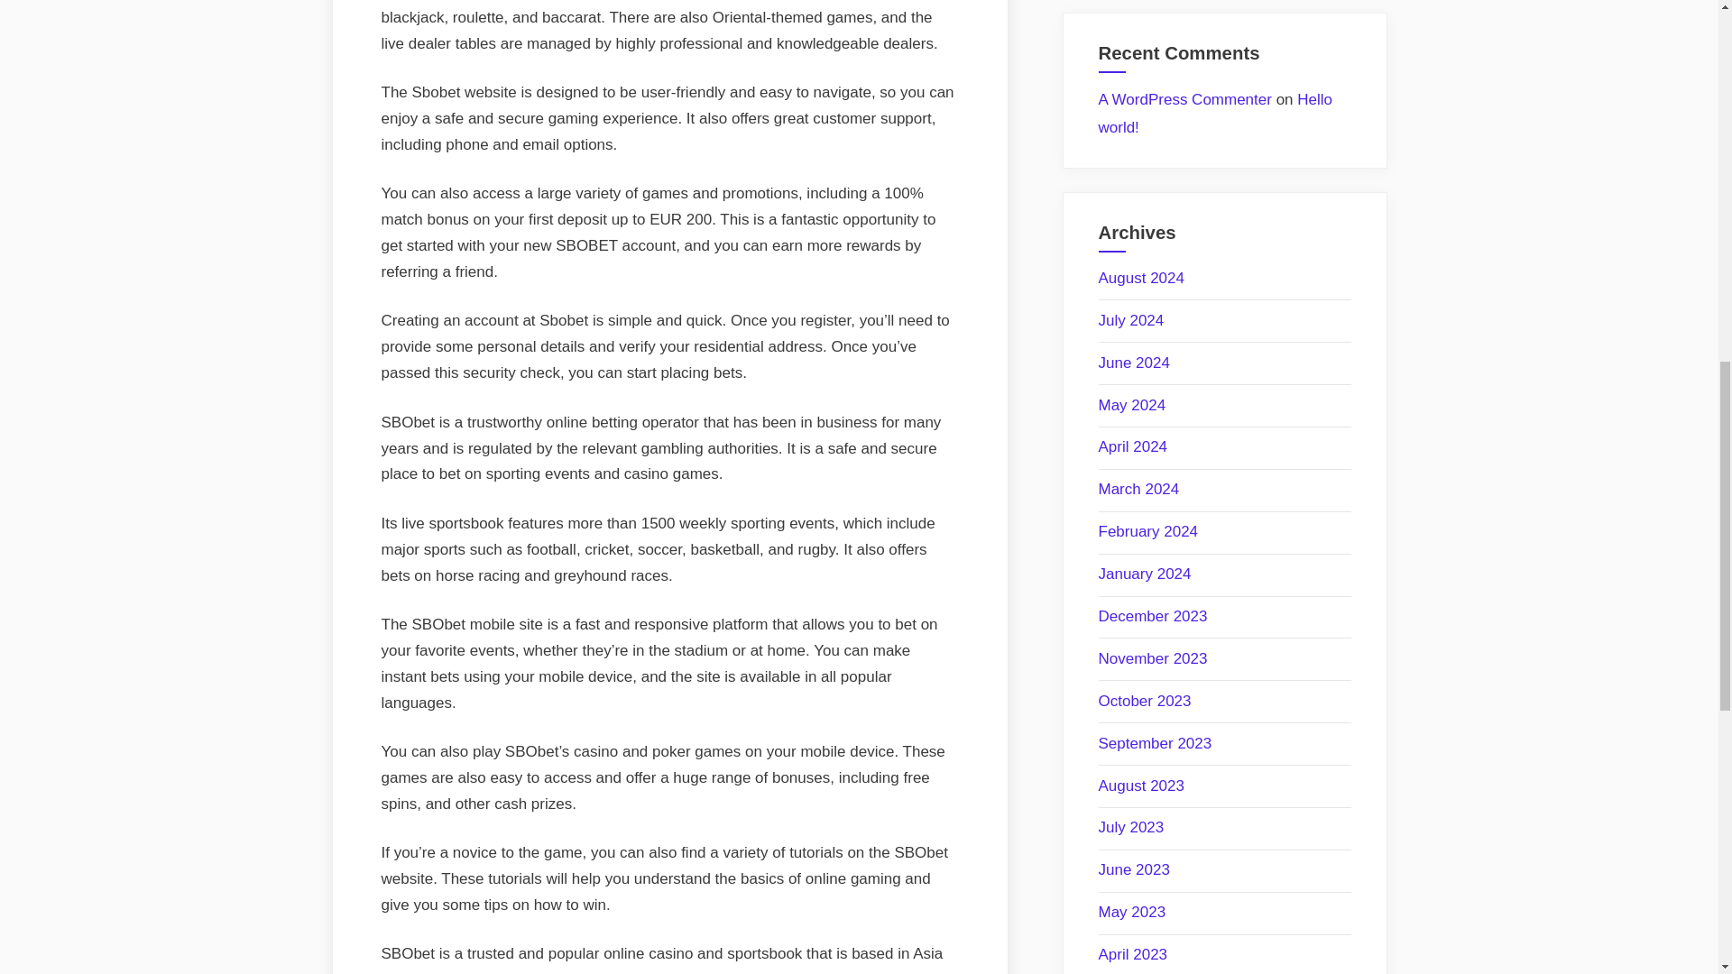 The height and width of the screenshot is (974, 1732). I want to click on May 2024, so click(1131, 405).